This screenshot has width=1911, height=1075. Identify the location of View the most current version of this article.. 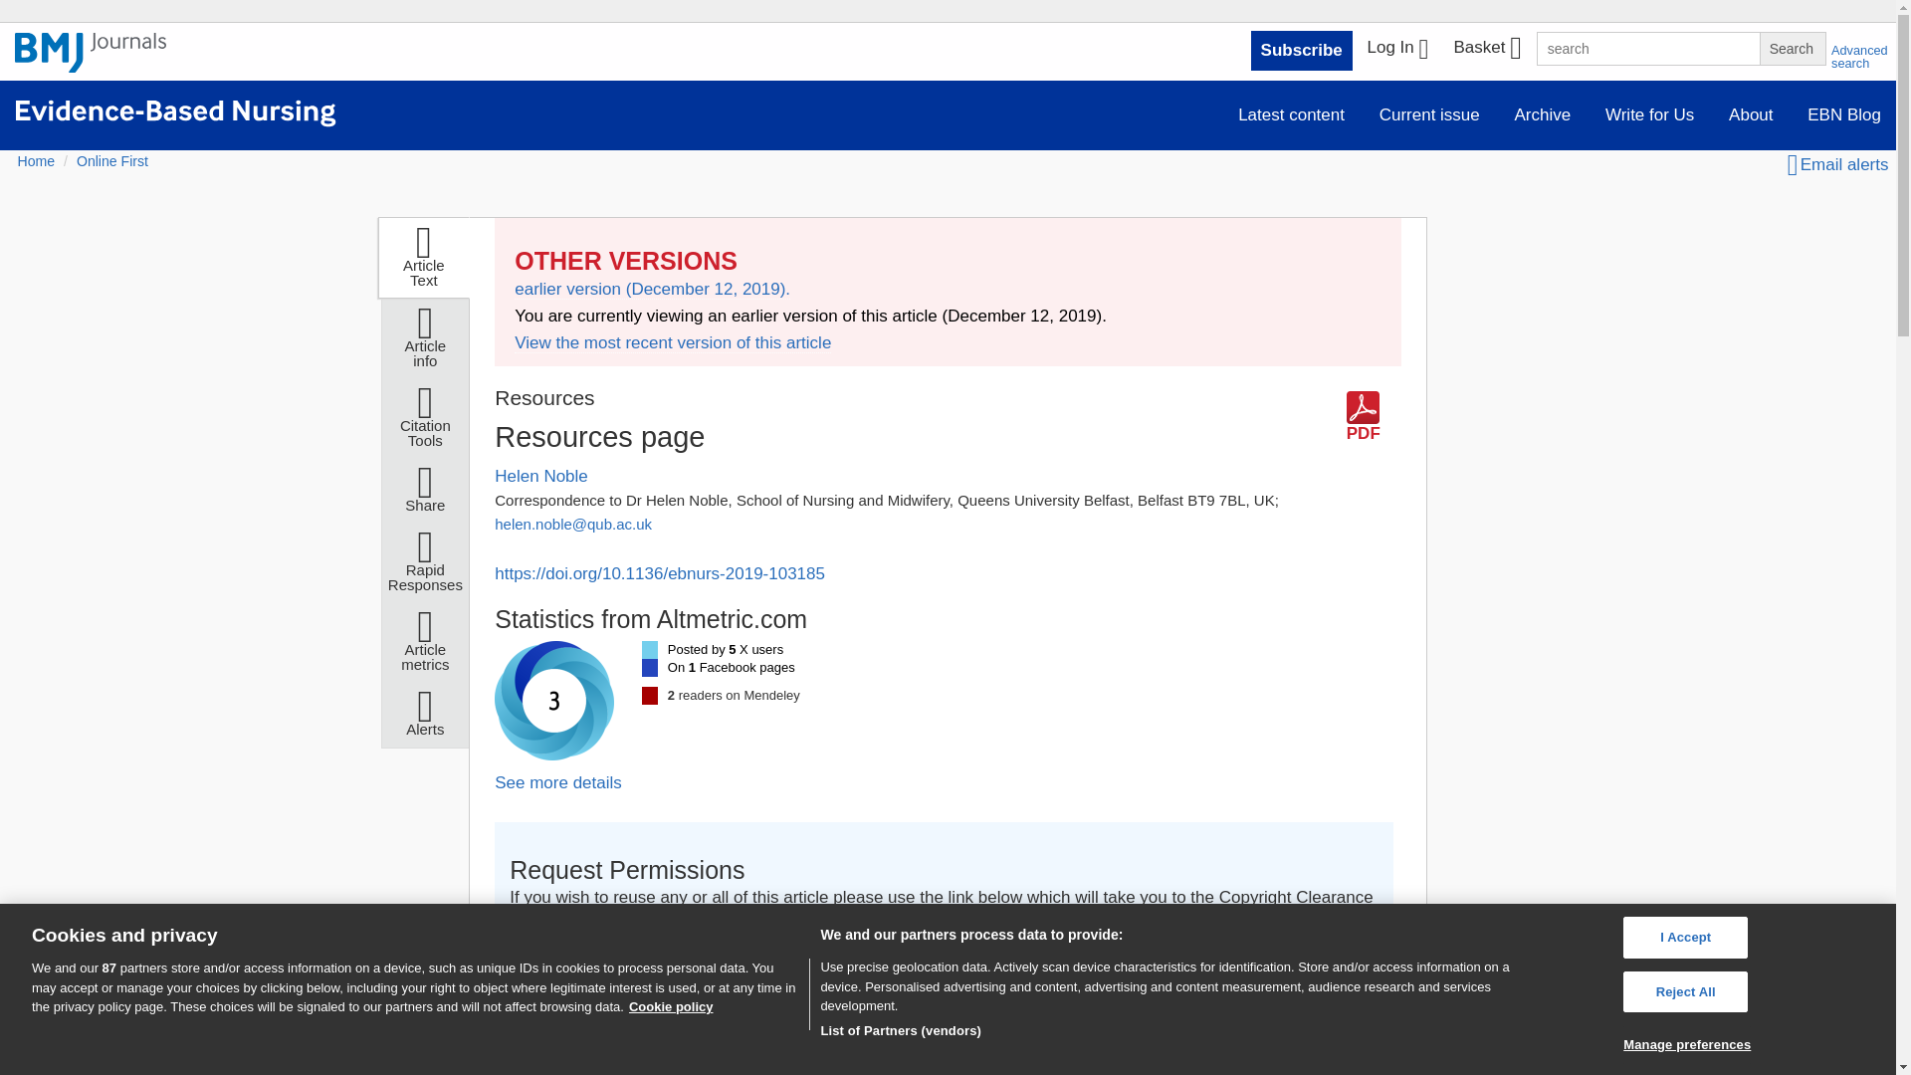
(673, 342).